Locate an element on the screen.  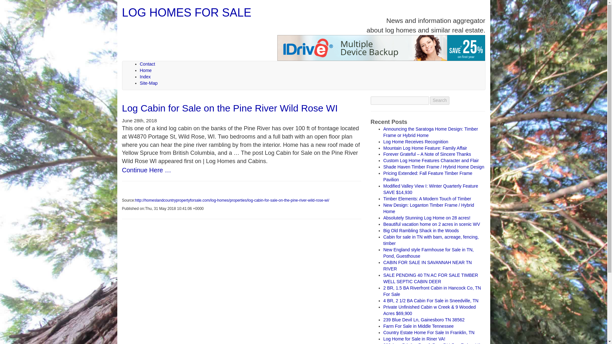
IDrive Remote Backup is located at coordinates (381, 48).